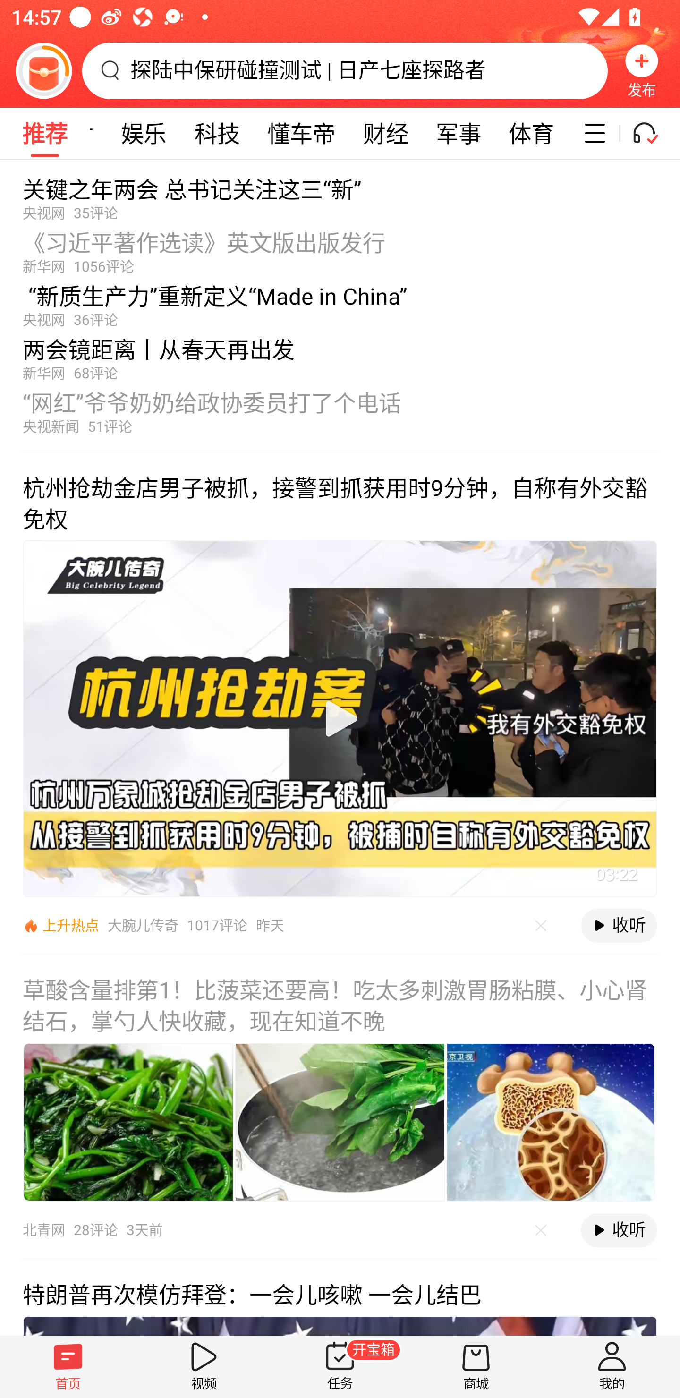 This screenshot has height=1398, width=680. I want to click on 商城, so click(476, 1366).